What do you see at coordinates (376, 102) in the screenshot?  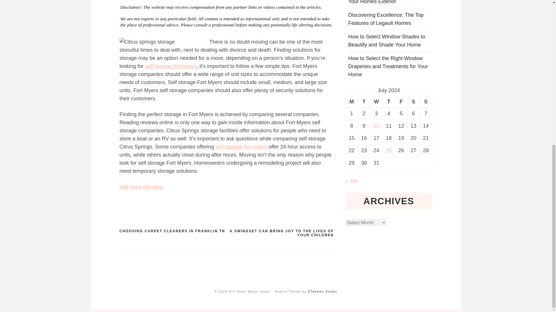 I see `Wednesday` at bounding box center [376, 102].